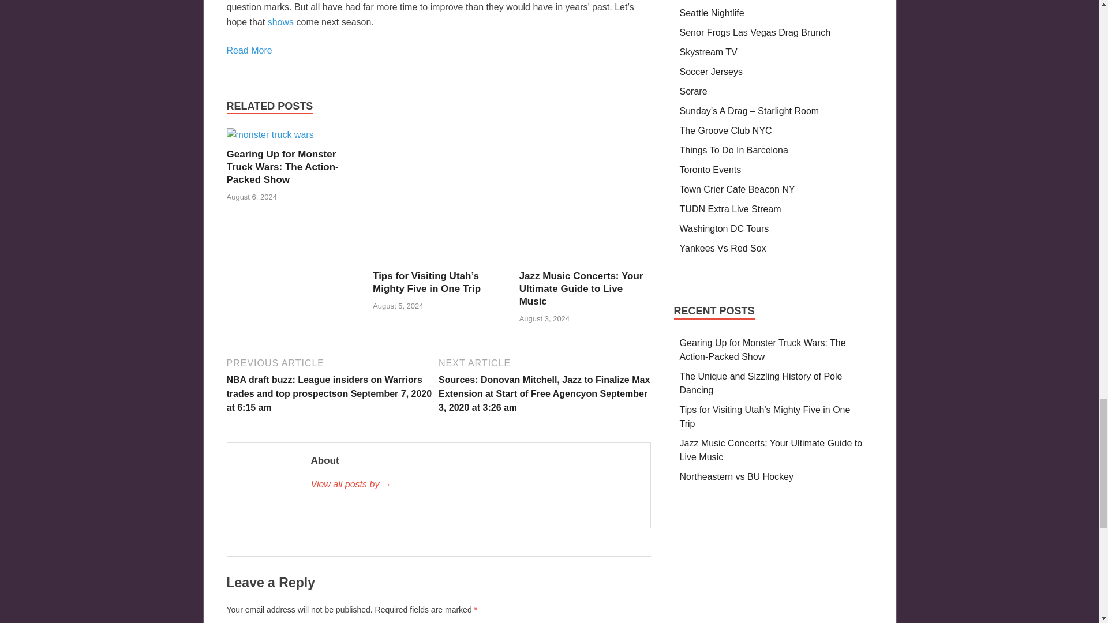 The image size is (1108, 623). Describe the element at coordinates (585, 263) in the screenshot. I see `Jazz Music Concerts: Your Ultimate Guide to Live Music` at that location.